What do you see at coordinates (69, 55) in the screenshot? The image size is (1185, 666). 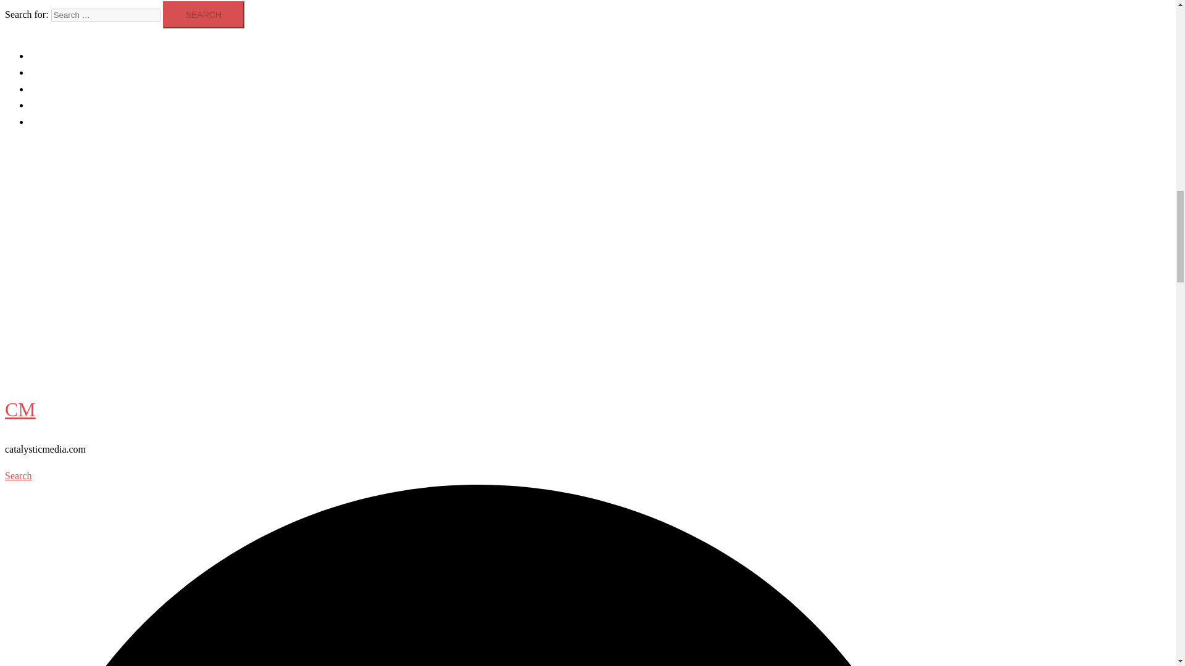 I see `Business Marketing` at bounding box center [69, 55].